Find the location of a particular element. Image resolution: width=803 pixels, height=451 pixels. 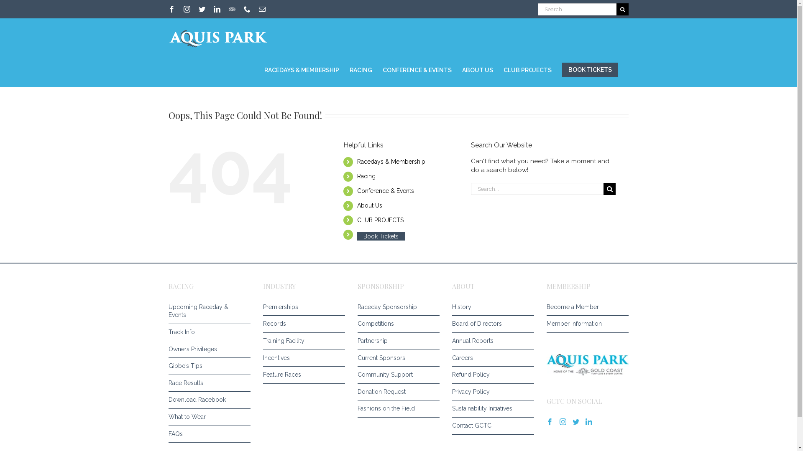

Download Racebook is located at coordinates (207, 400).